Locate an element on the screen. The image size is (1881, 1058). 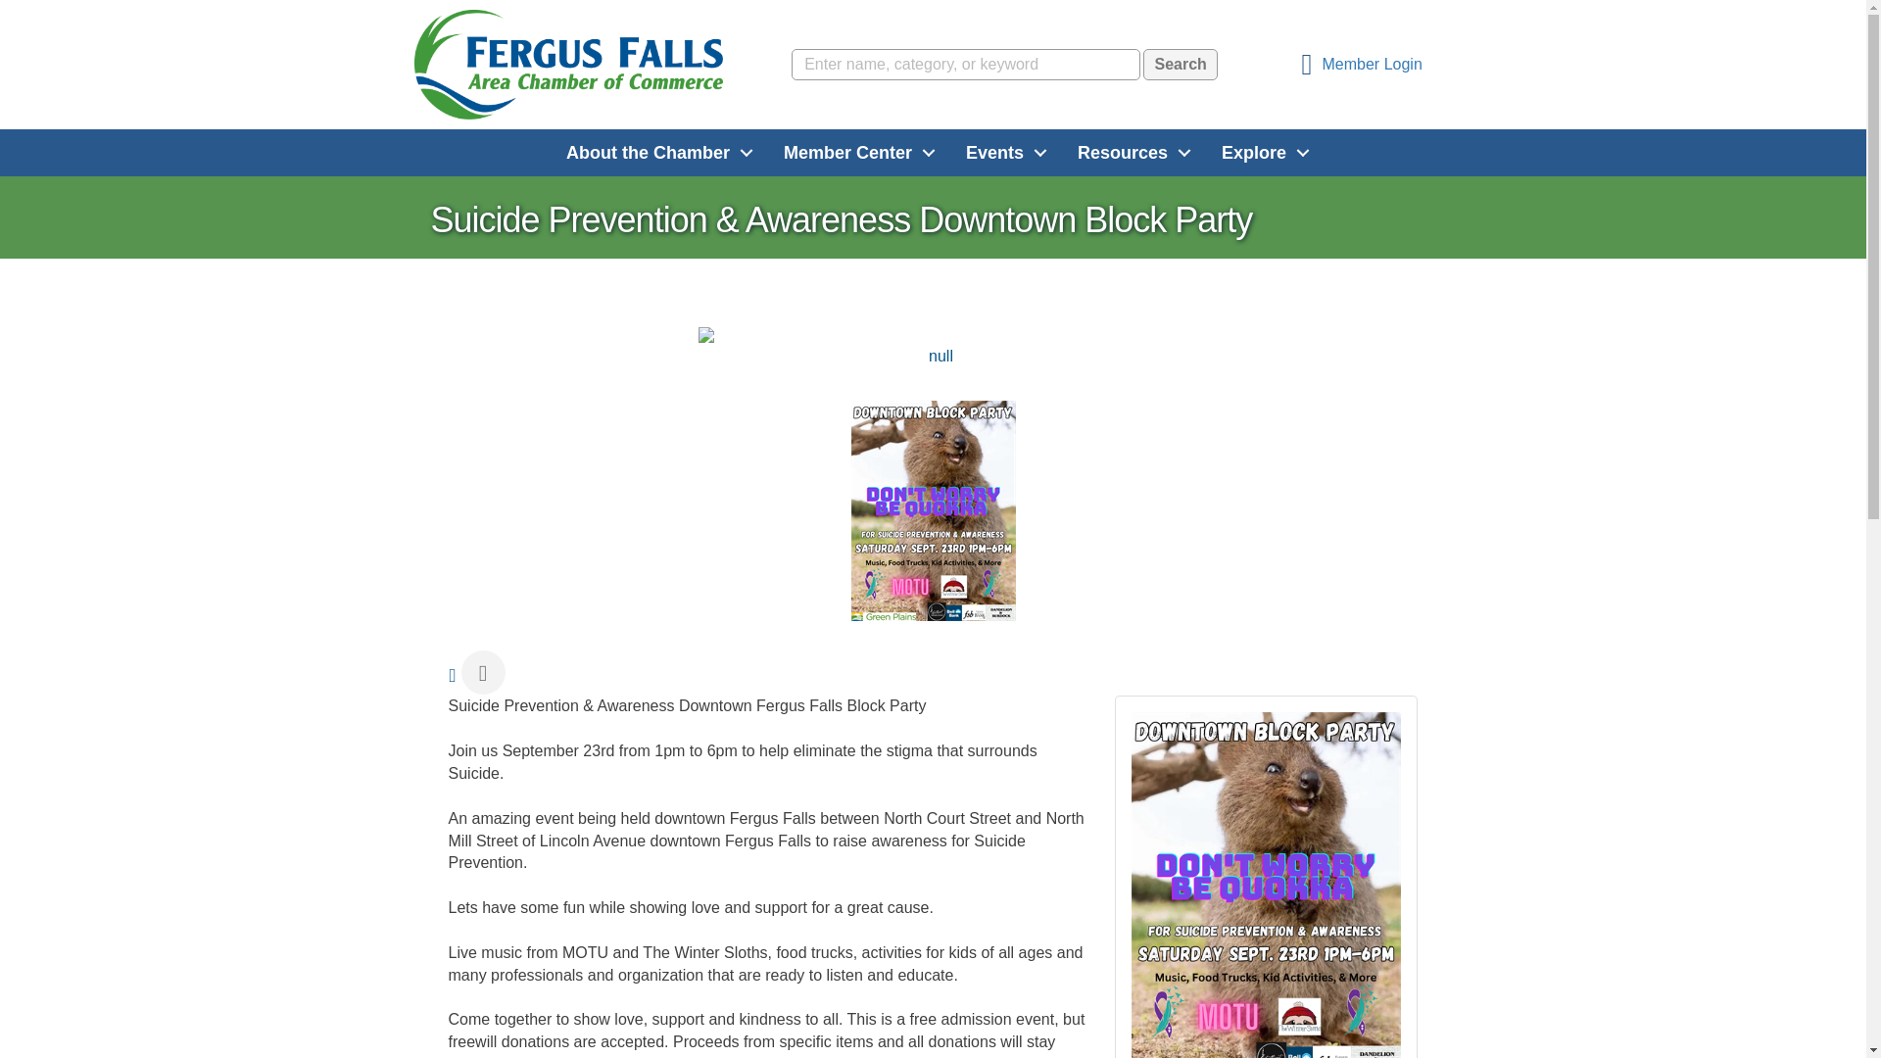
Events is located at coordinates (1001, 153).